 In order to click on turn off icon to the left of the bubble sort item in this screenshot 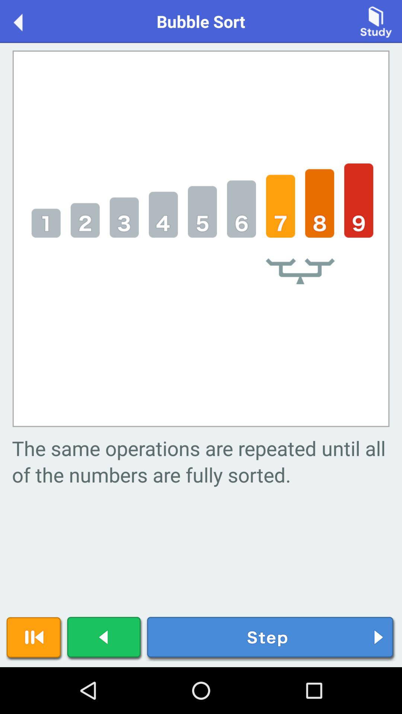, I will do `click(26, 21)`.